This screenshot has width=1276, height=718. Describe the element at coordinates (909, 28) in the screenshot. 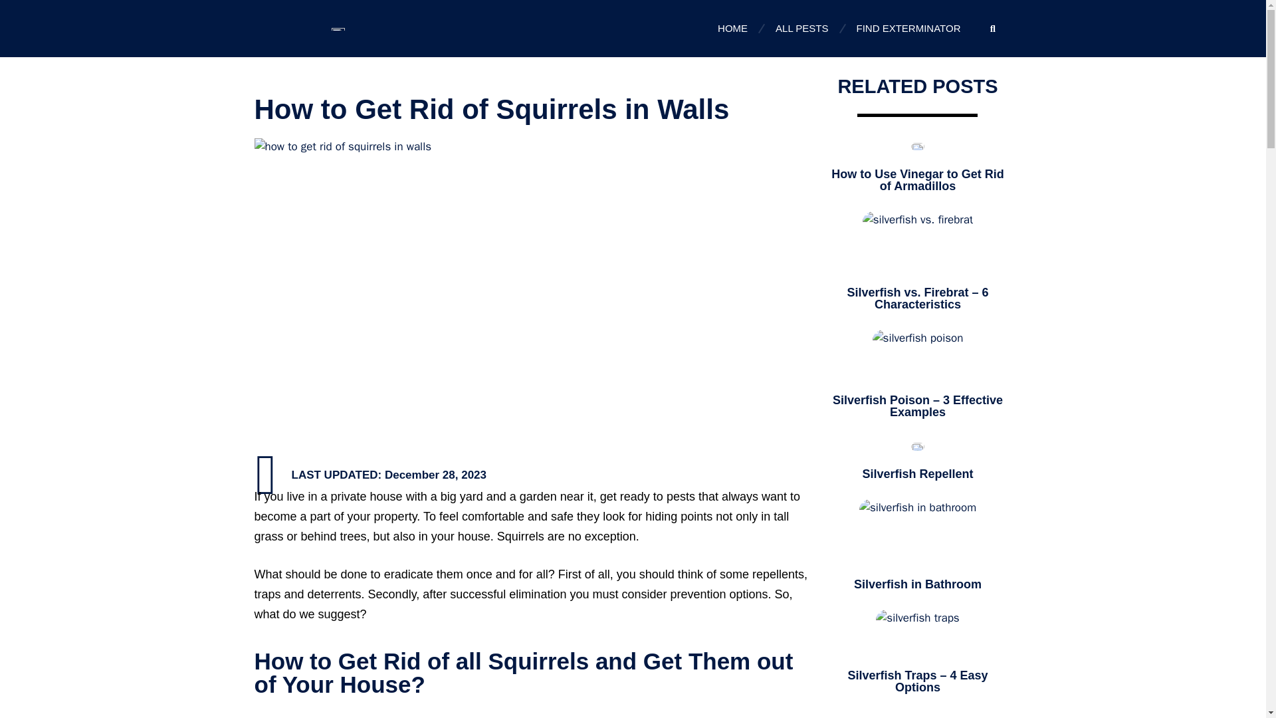

I see `FIND EXTERMINATOR` at that location.